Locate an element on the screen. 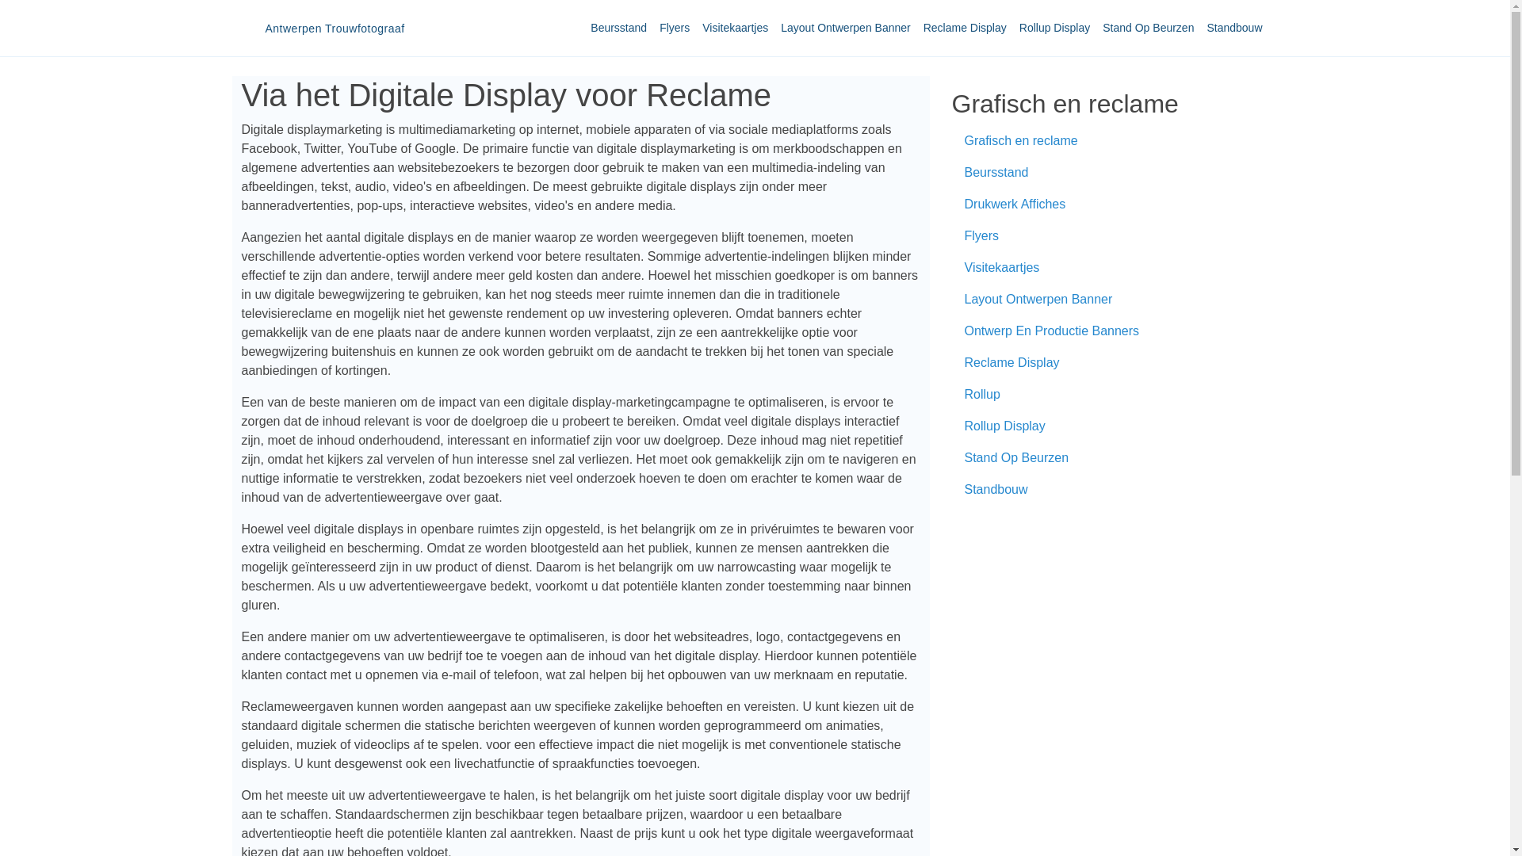 Image resolution: width=1522 pixels, height=856 pixels. Standbouw is located at coordinates (1103, 490).